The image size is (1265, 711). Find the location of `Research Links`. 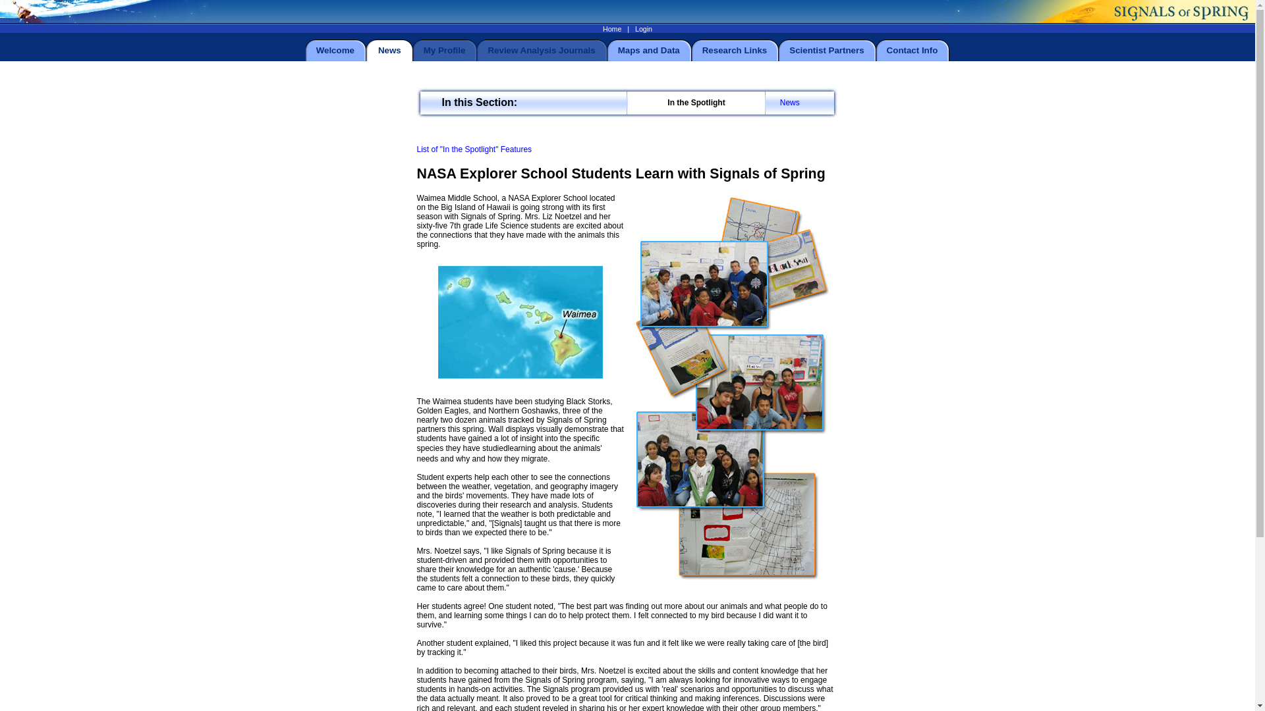

Research Links is located at coordinates (735, 50).